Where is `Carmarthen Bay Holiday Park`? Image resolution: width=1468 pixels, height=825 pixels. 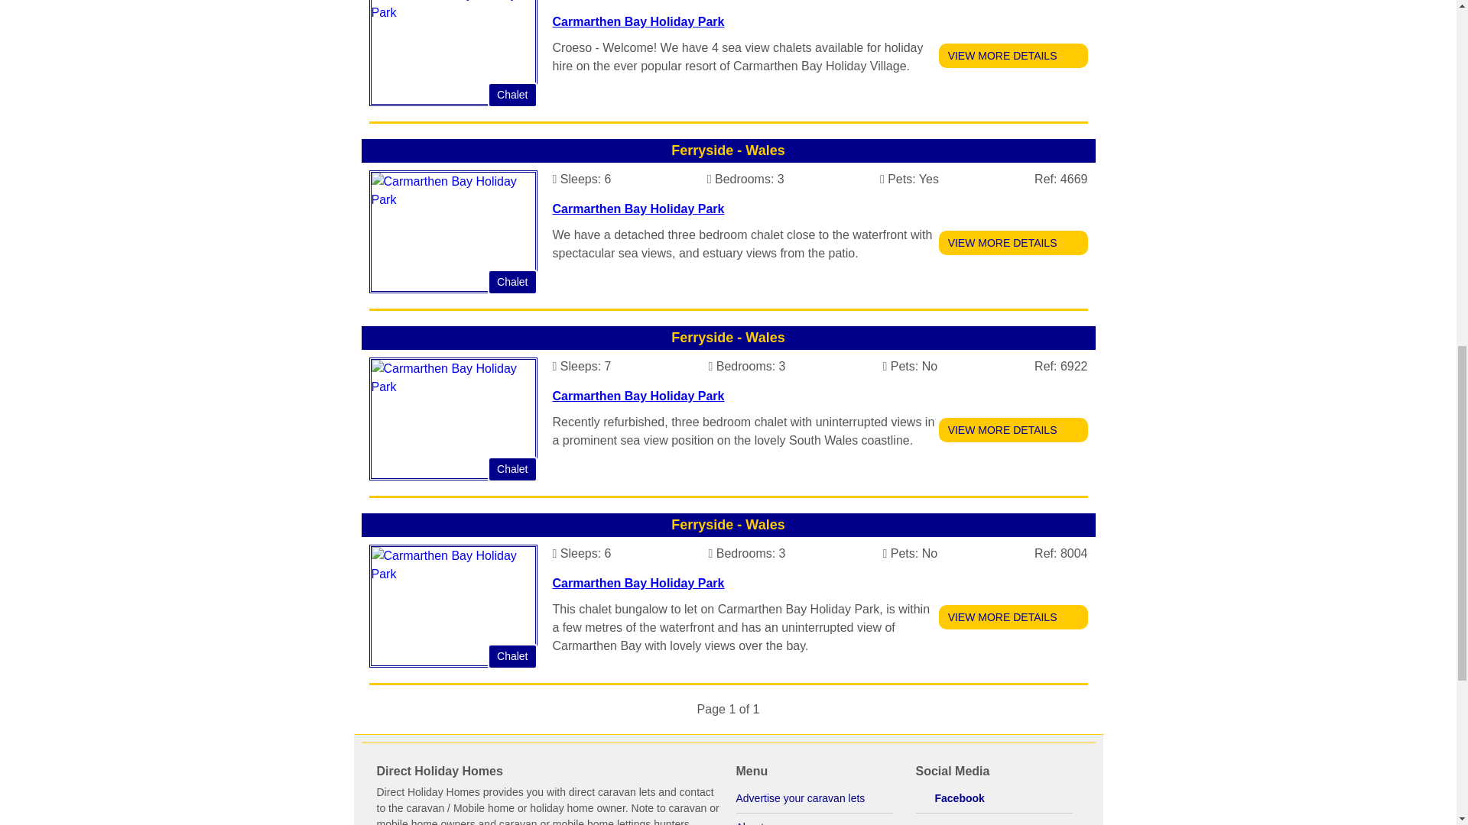 Carmarthen Bay Holiday Park is located at coordinates (638, 583).